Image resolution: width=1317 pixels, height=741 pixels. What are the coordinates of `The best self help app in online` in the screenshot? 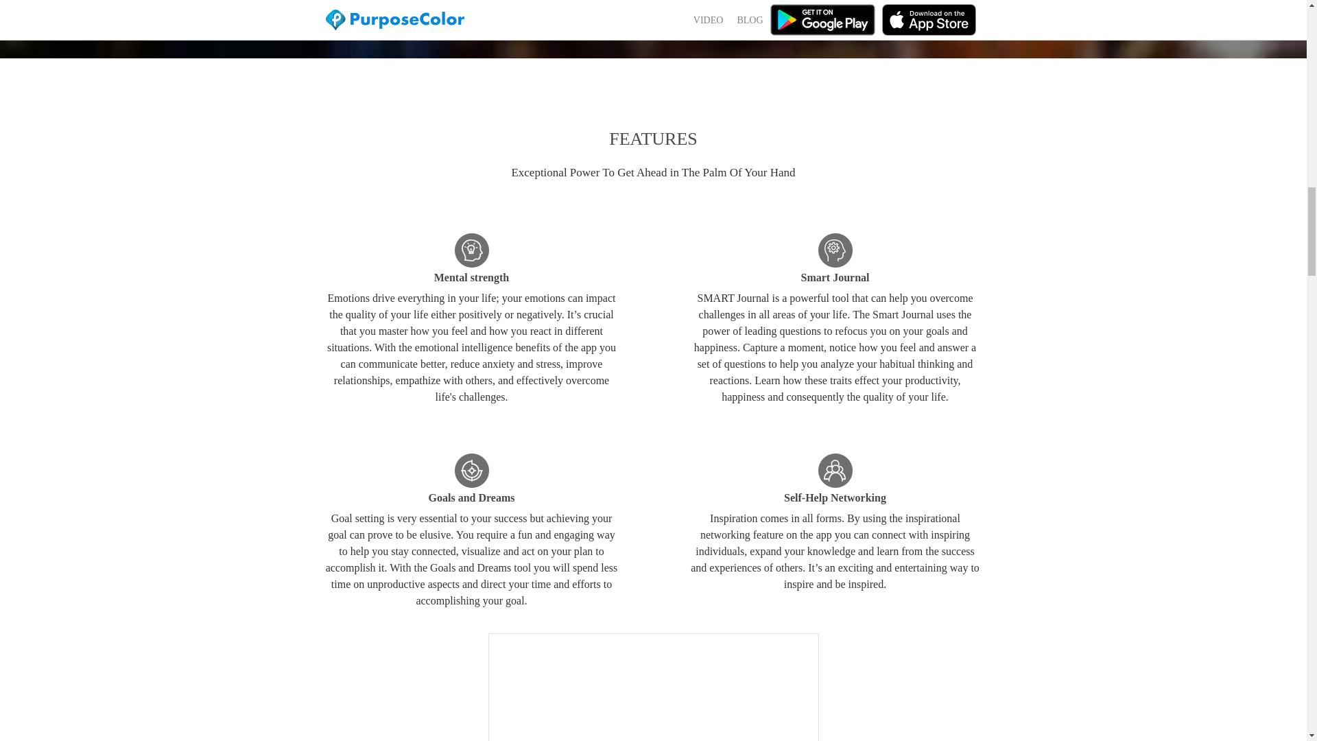 It's located at (835, 470).